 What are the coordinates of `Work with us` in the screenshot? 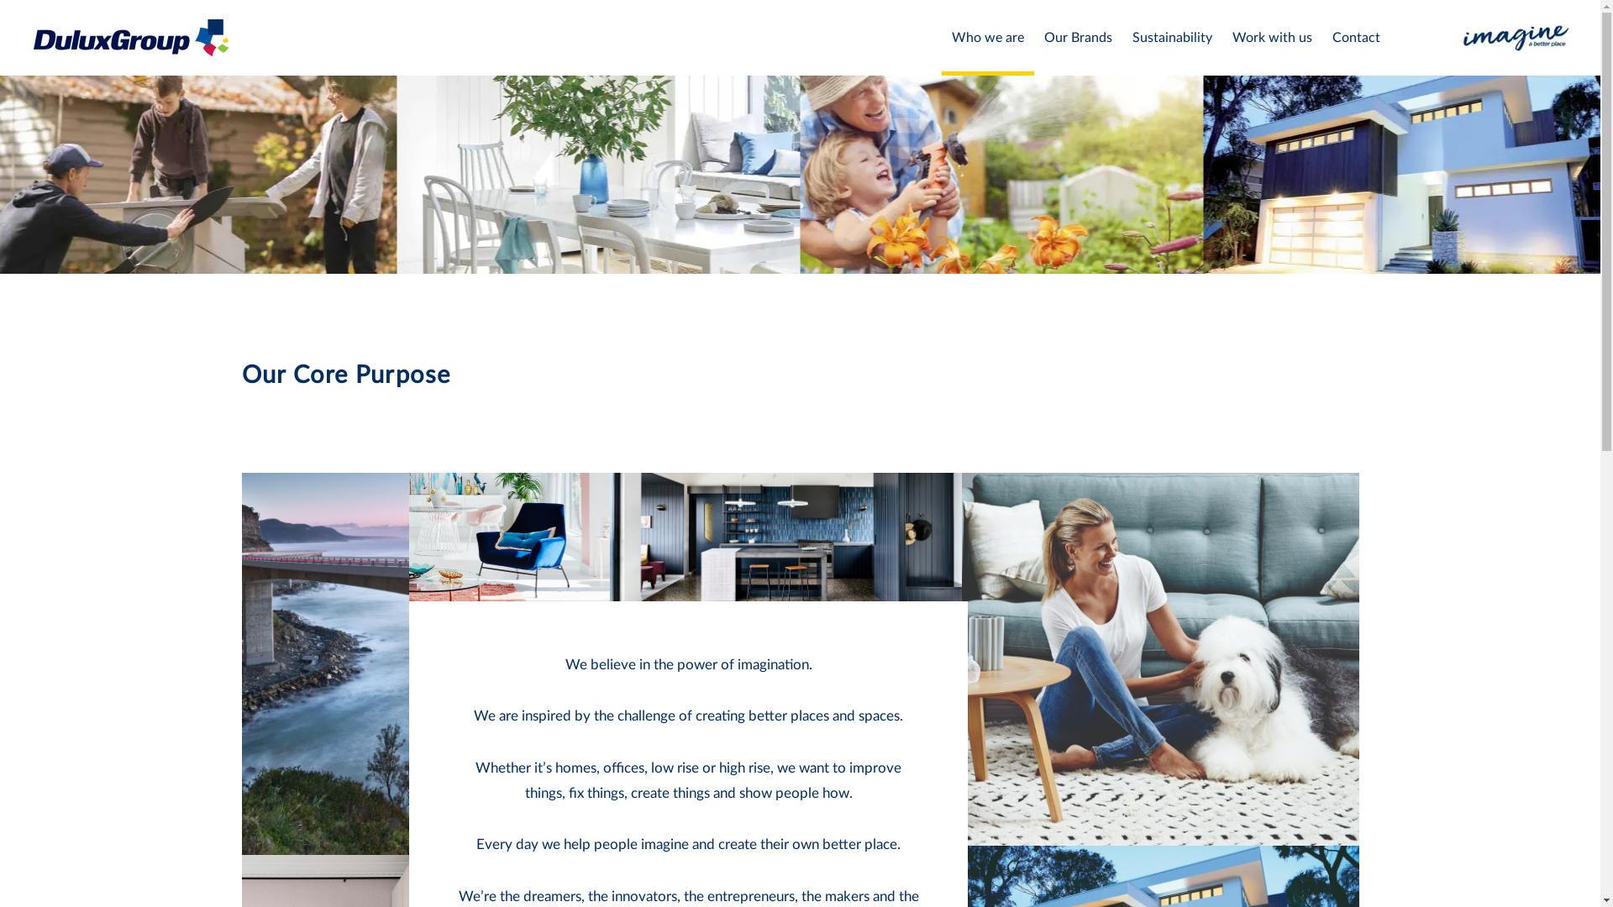 It's located at (1272, 38).